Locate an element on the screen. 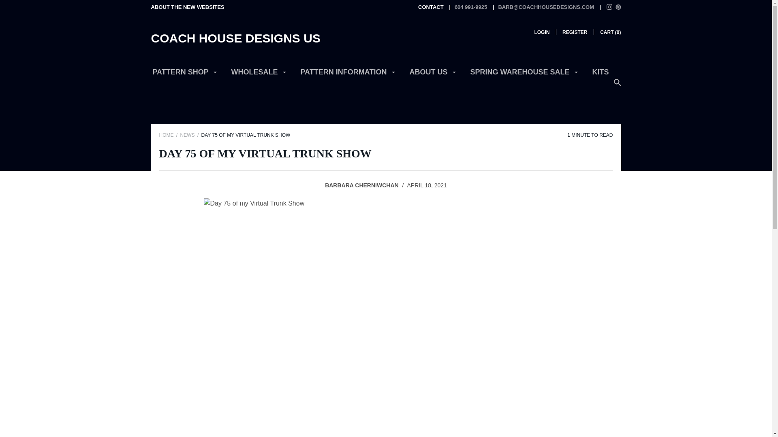 This screenshot has height=437, width=778. REGISTER is located at coordinates (575, 32).